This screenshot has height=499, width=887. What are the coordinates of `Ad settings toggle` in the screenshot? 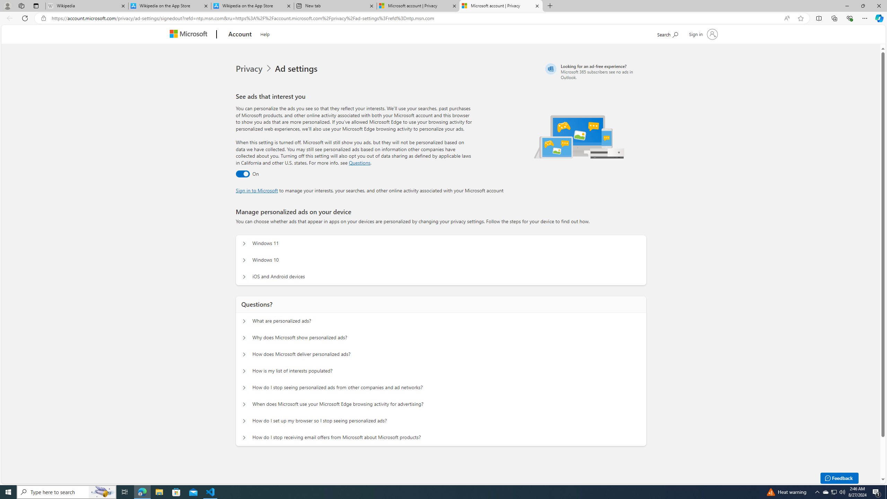 It's located at (243, 174).